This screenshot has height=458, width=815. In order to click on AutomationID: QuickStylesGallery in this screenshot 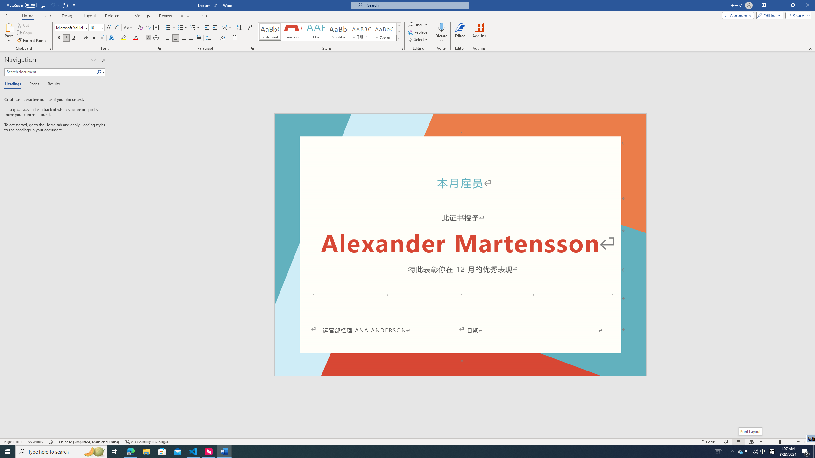, I will do `click(330, 32)`.